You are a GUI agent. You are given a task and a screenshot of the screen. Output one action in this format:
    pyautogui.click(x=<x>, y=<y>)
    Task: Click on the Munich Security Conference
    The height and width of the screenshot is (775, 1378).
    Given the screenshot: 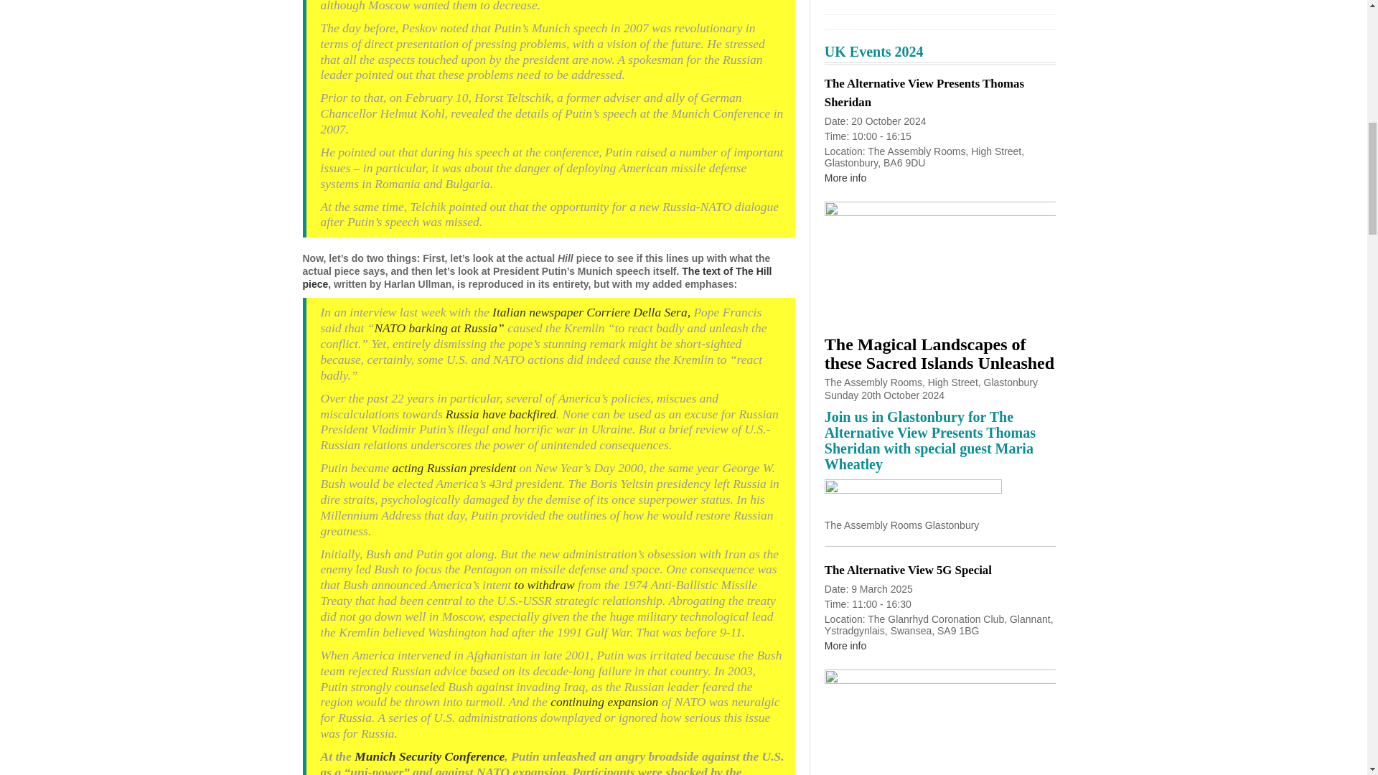 What is the action you would take?
    pyautogui.click(x=429, y=756)
    